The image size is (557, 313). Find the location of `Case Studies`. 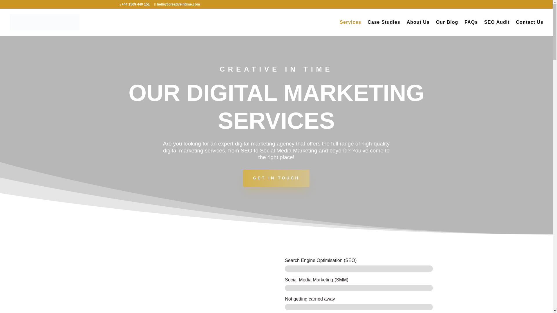

Case Studies is located at coordinates (384, 28).